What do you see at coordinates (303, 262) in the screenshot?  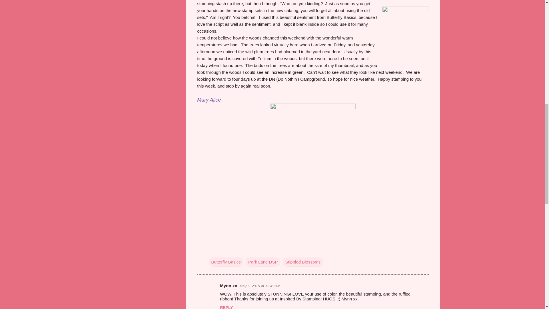 I see `Stippled Blossoms` at bounding box center [303, 262].